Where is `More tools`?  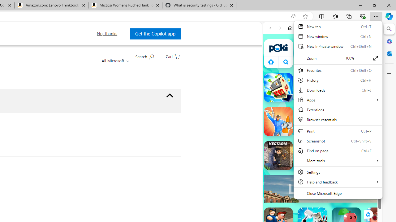 More tools is located at coordinates (338, 160).